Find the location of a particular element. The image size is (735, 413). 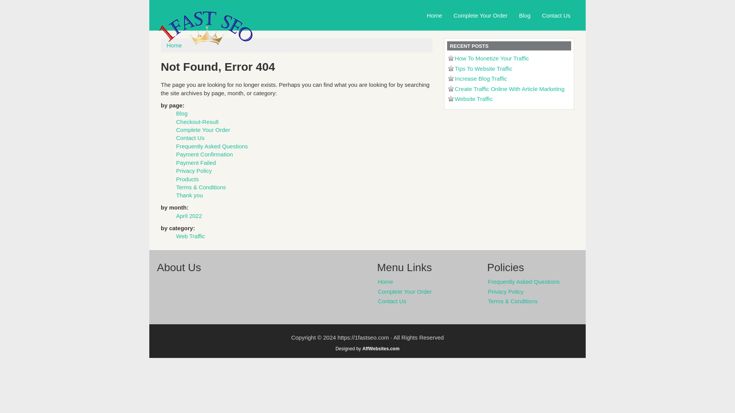

Contact Us is located at coordinates (556, 15).